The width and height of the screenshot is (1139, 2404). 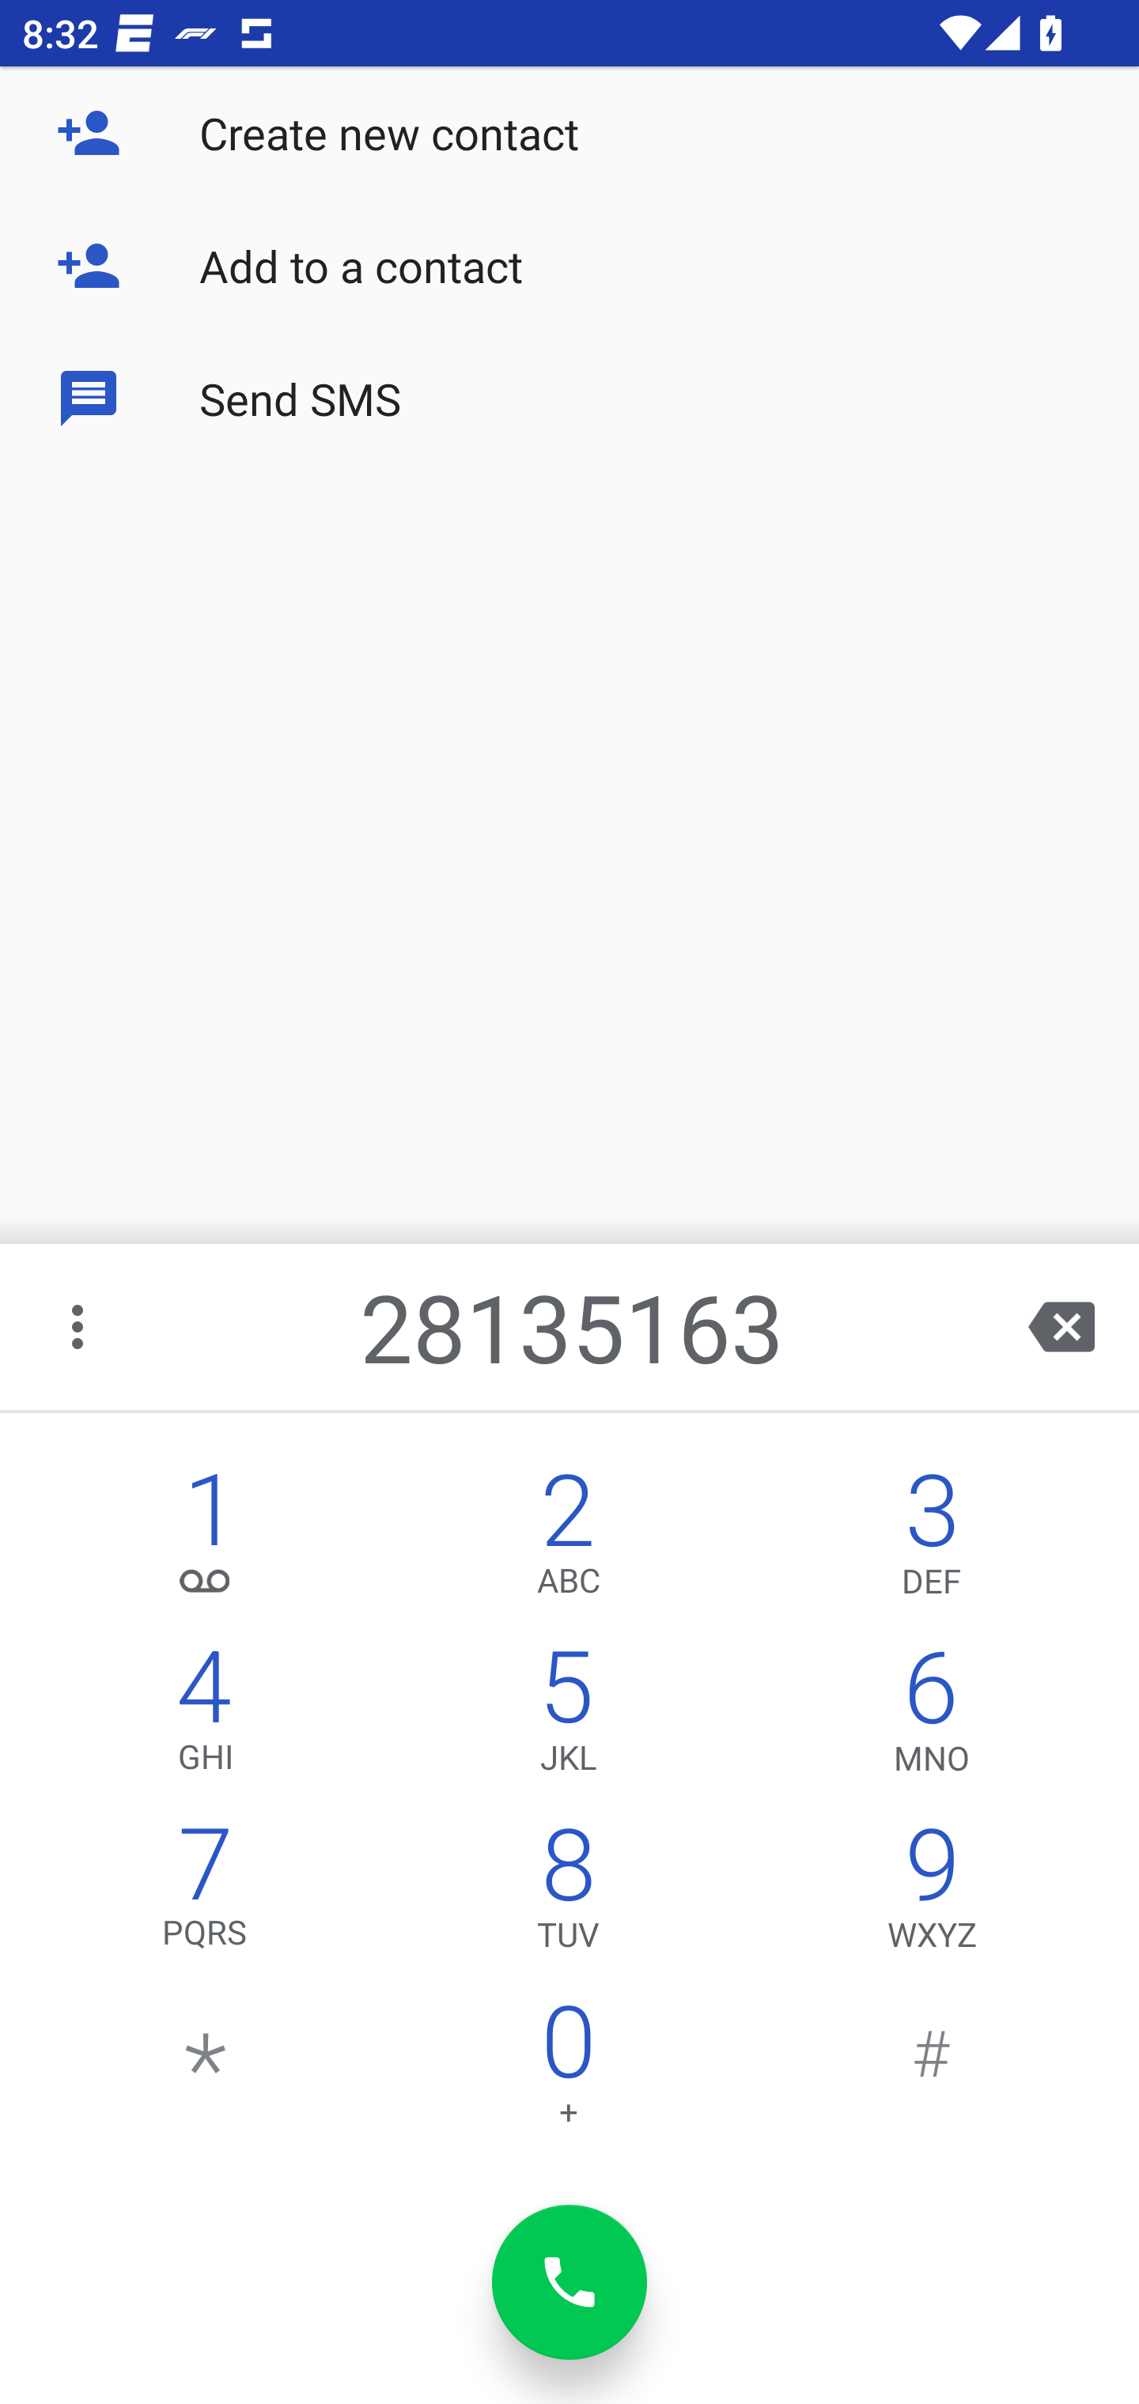 What do you see at coordinates (80, 1327) in the screenshot?
I see `More options` at bounding box center [80, 1327].